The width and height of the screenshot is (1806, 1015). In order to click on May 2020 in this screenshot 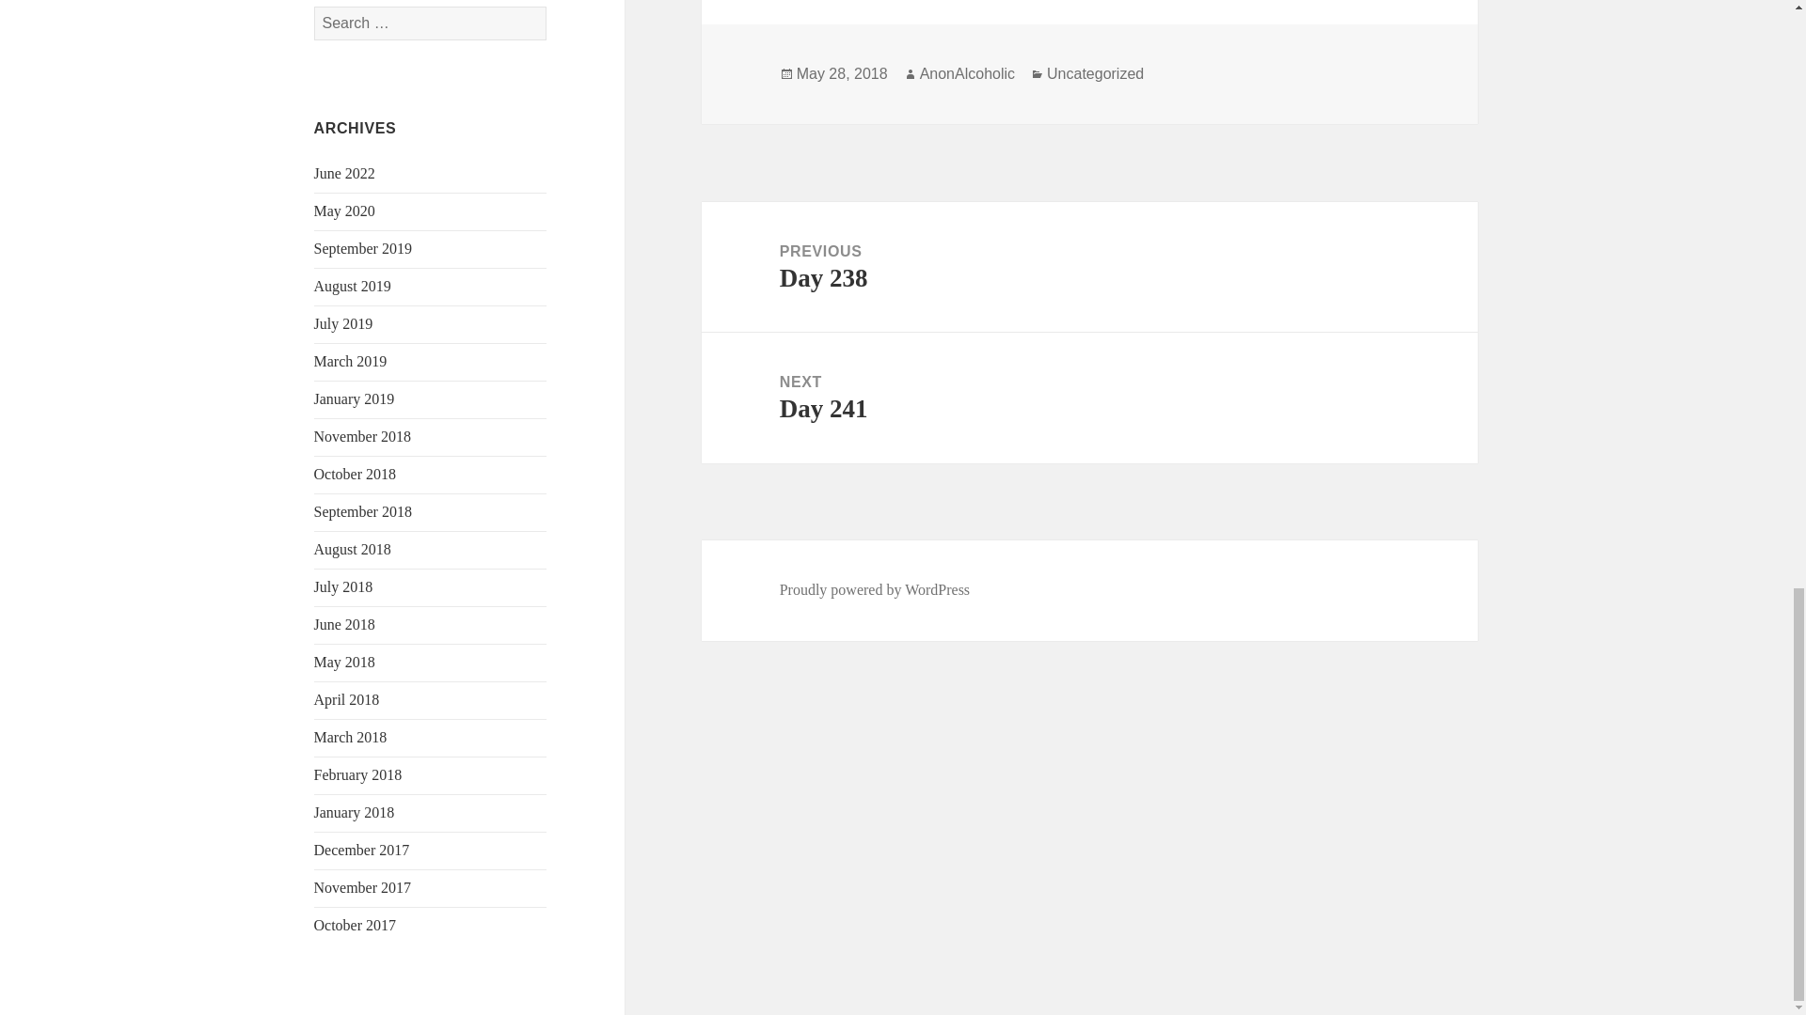, I will do `click(344, 211)`.